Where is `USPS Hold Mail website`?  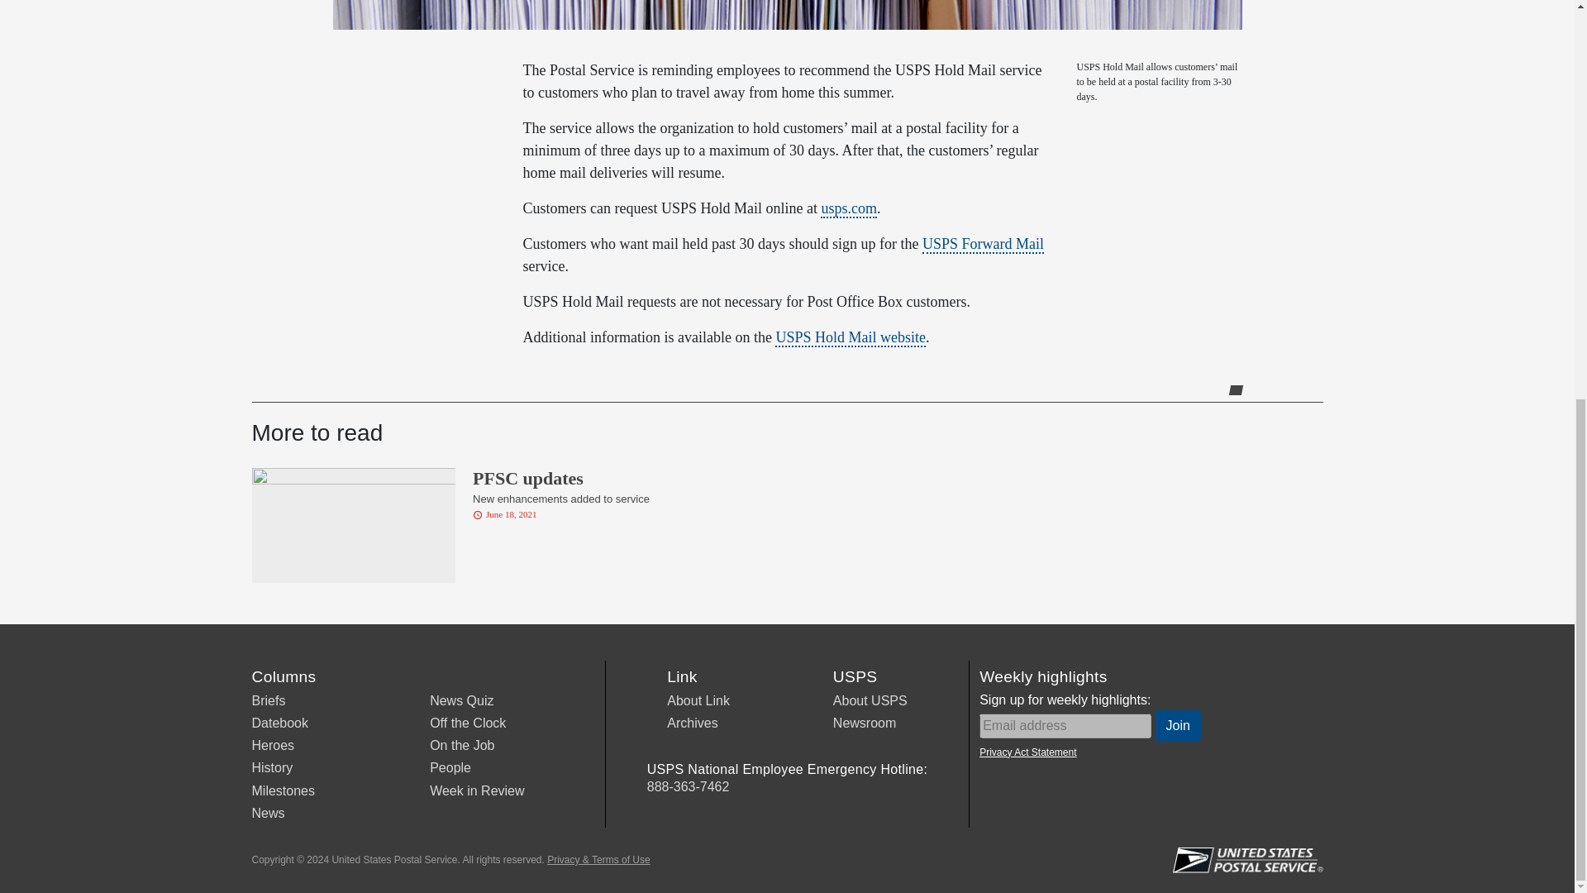
USPS Hold Mail website is located at coordinates (450, 767).